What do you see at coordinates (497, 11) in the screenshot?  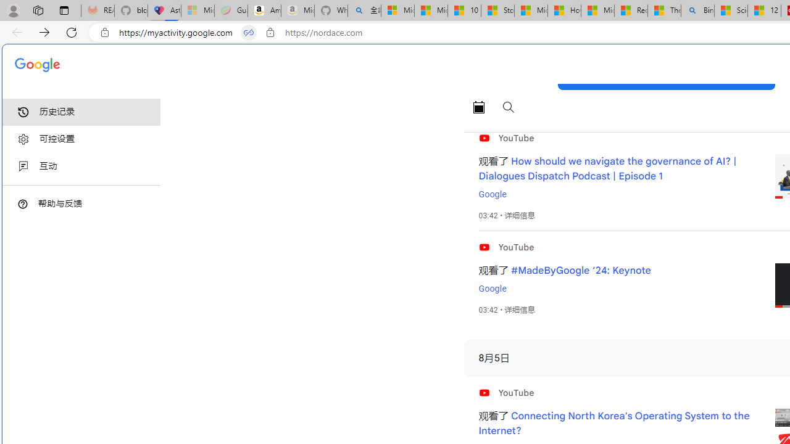 I see `Stocks - MSN` at bounding box center [497, 11].